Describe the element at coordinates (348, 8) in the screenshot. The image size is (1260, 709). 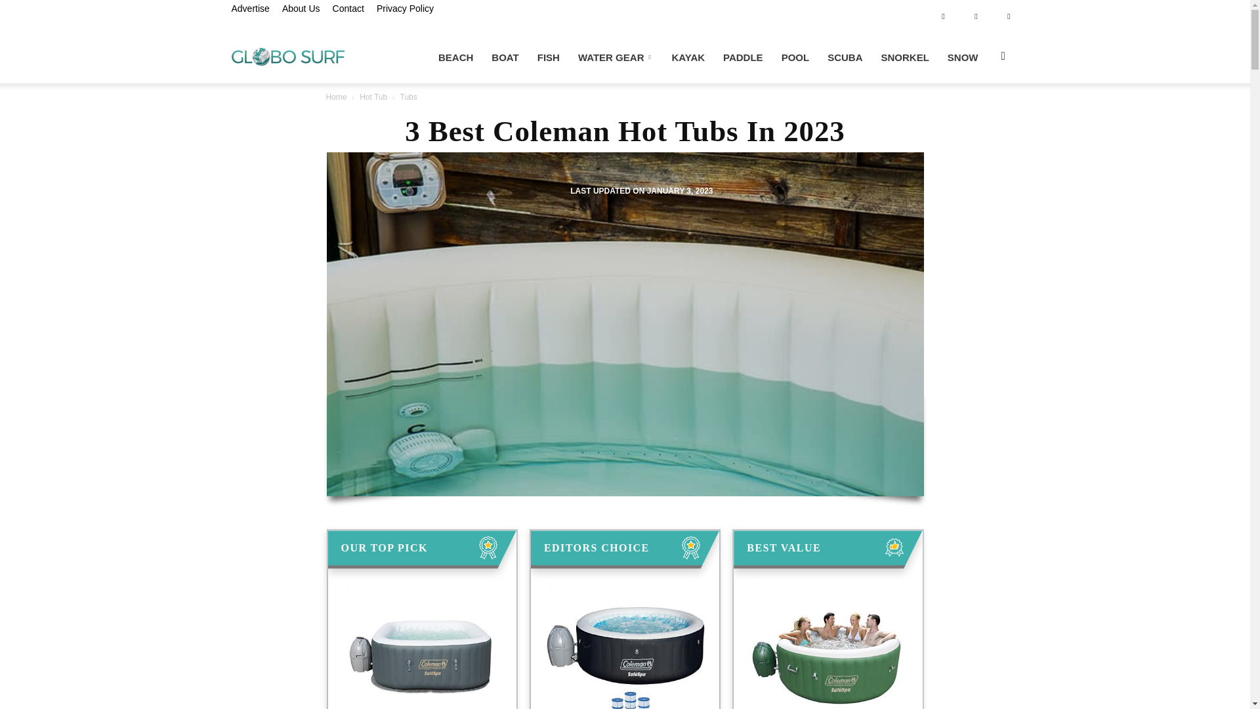
I see `Contact` at that location.